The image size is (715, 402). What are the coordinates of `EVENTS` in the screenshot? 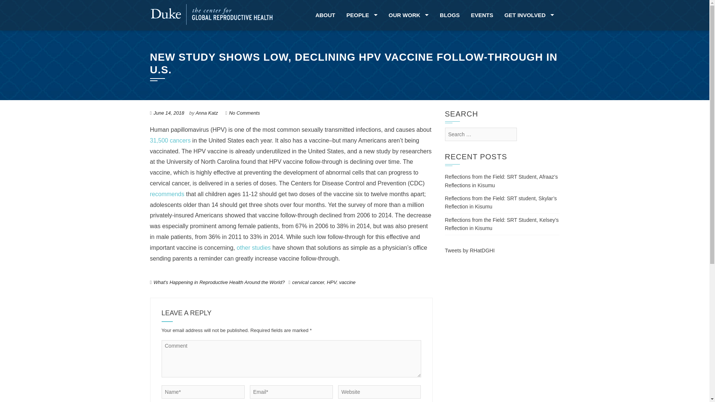 It's located at (482, 15).